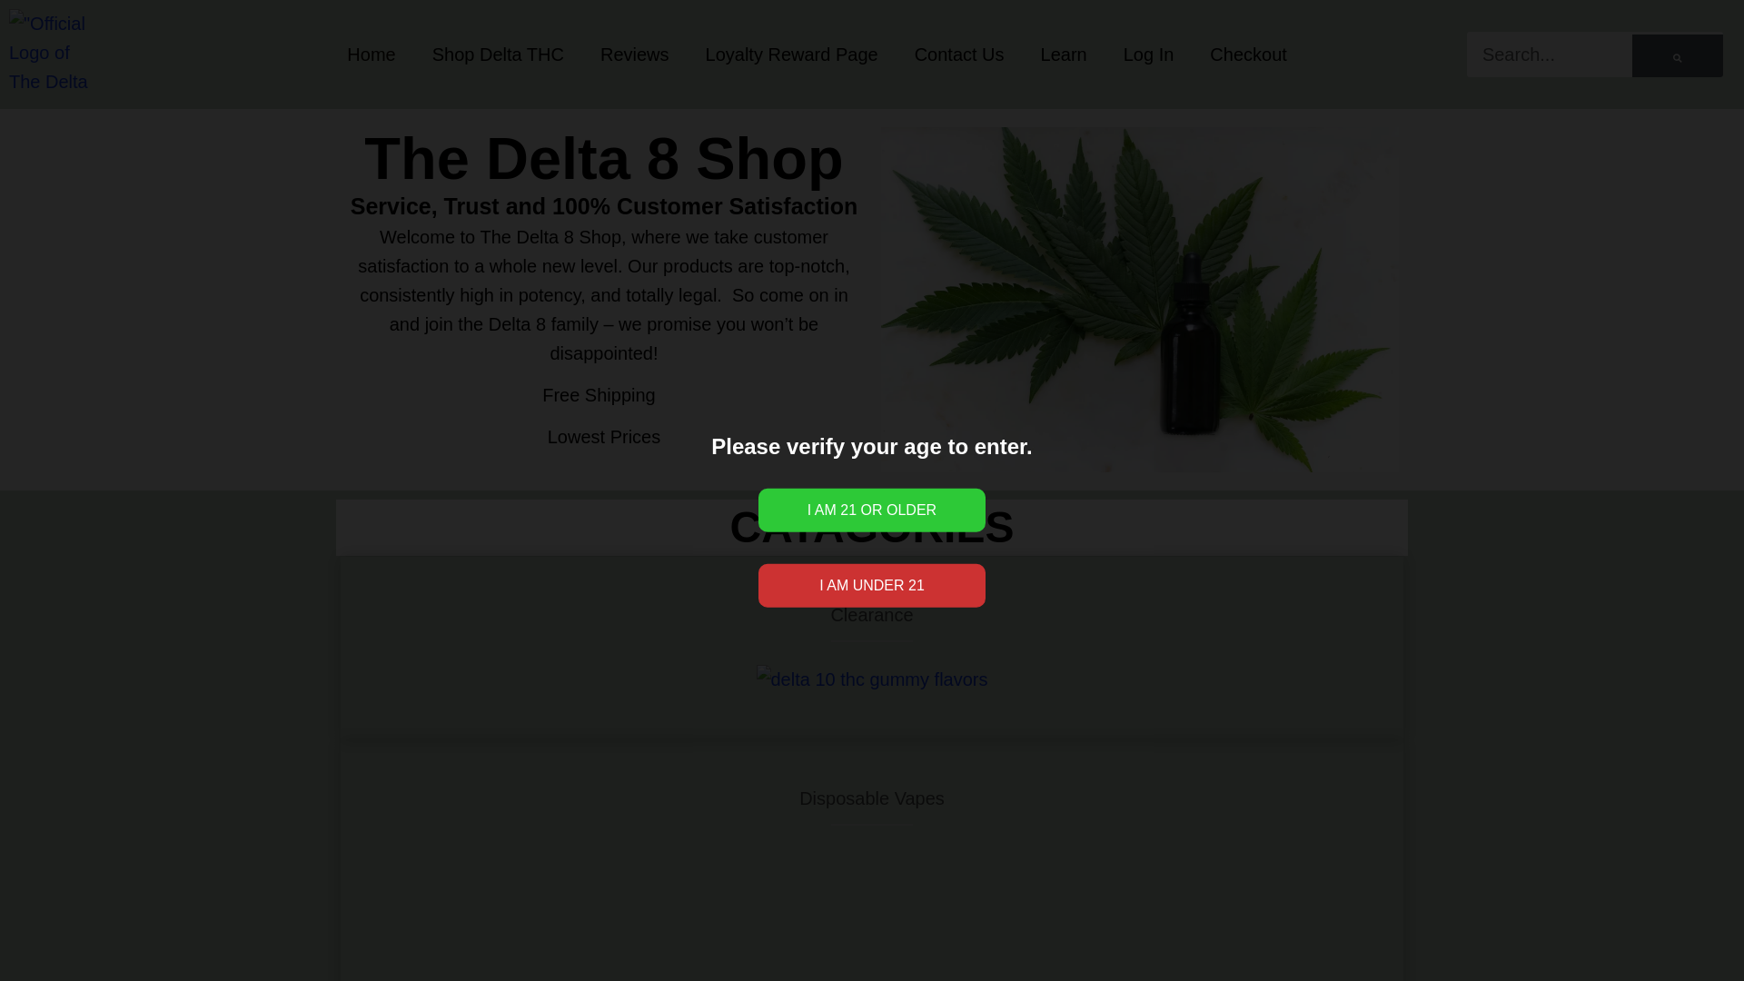  Describe the element at coordinates (791, 54) in the screenshot. I see `Loyalty Reward Page` at that location.